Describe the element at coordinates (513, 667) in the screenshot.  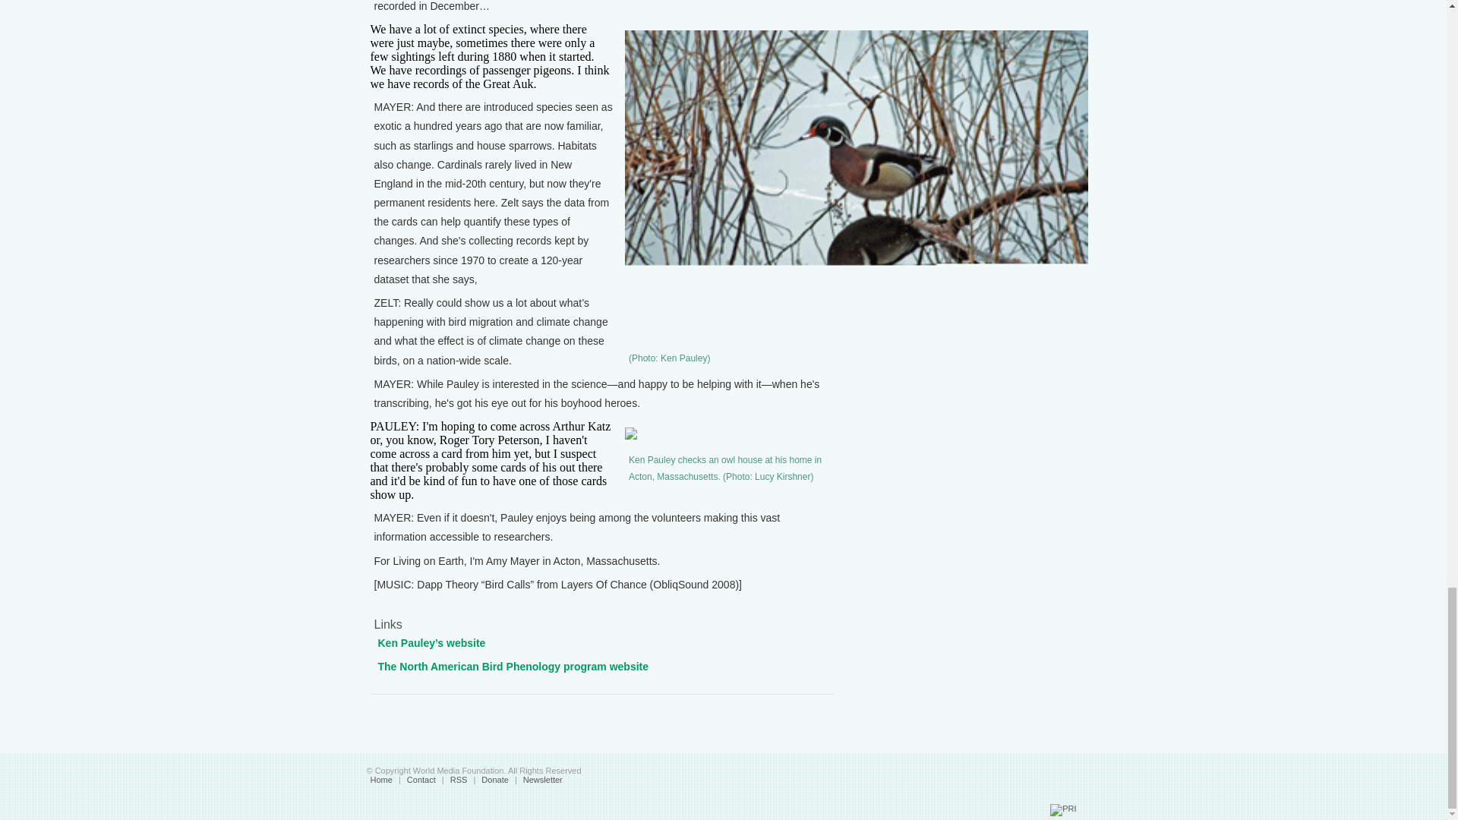
I see `The North American Bird Phenology program website` at that location.